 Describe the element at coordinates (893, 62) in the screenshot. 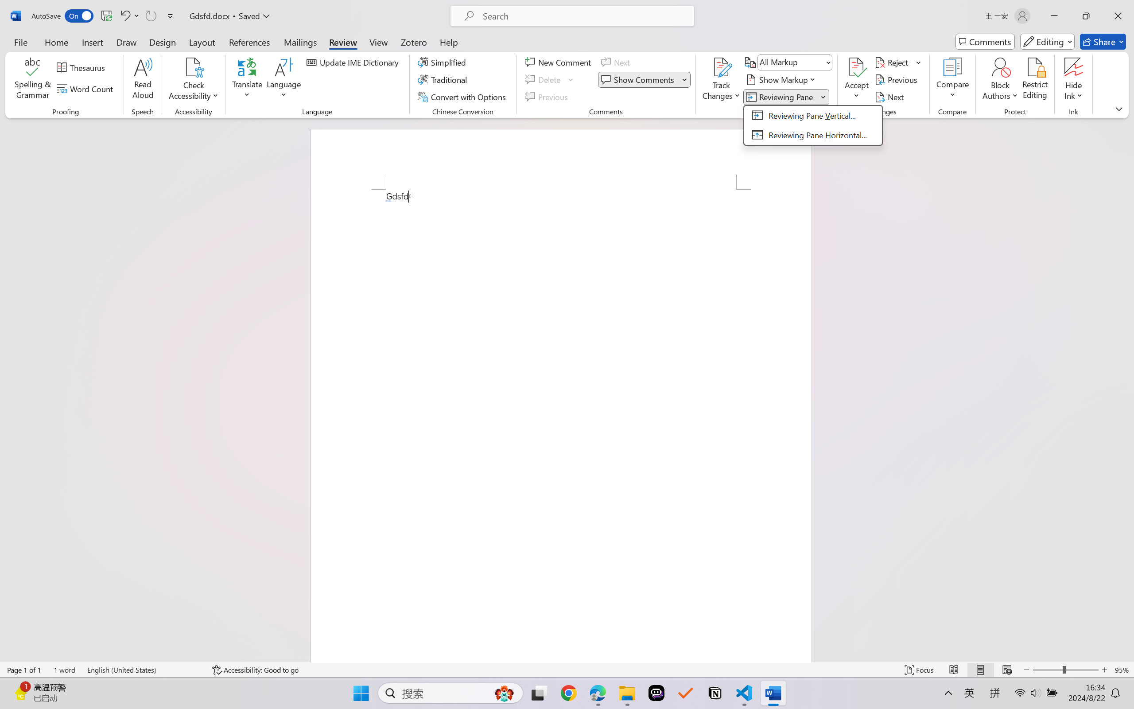

I see `Reject and Move to Next` at that location.